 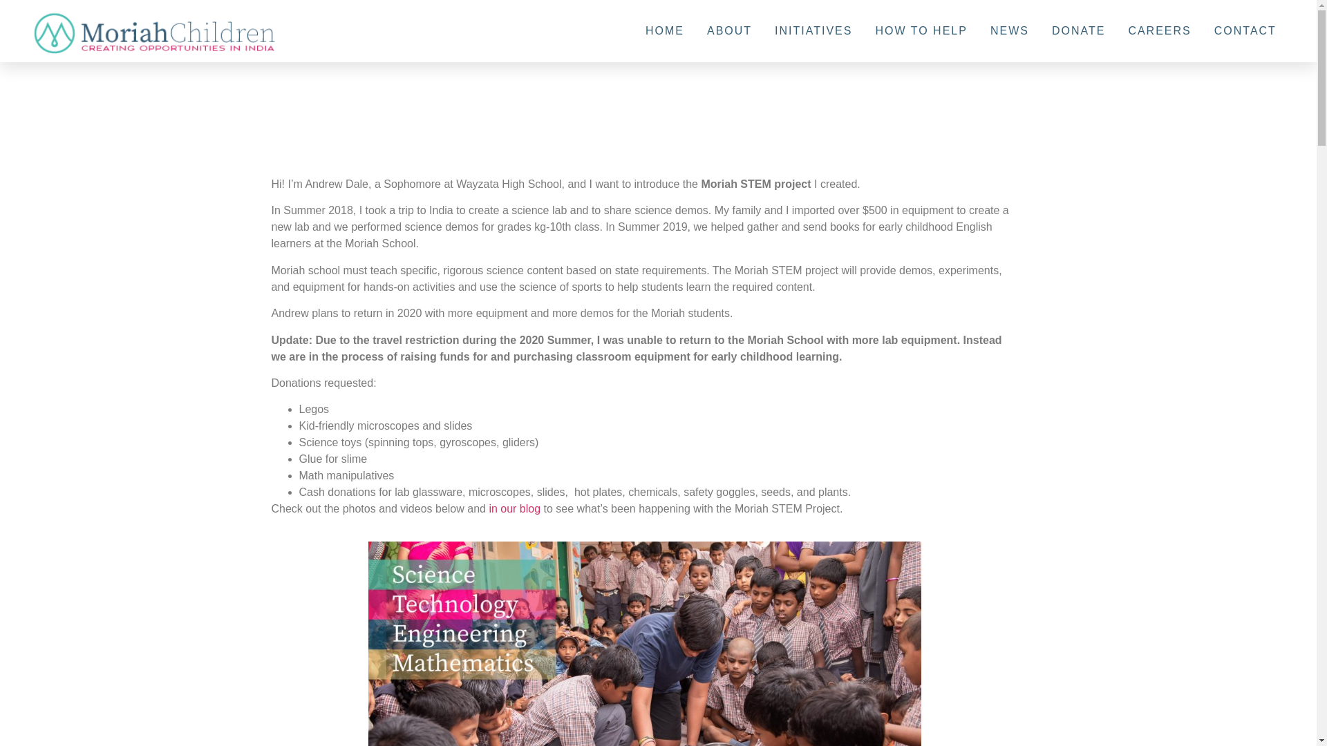 What do you see at coordinates (1159, 30) in the screenshot?
I see `CAREERS` at bounding box center [1159, 30].